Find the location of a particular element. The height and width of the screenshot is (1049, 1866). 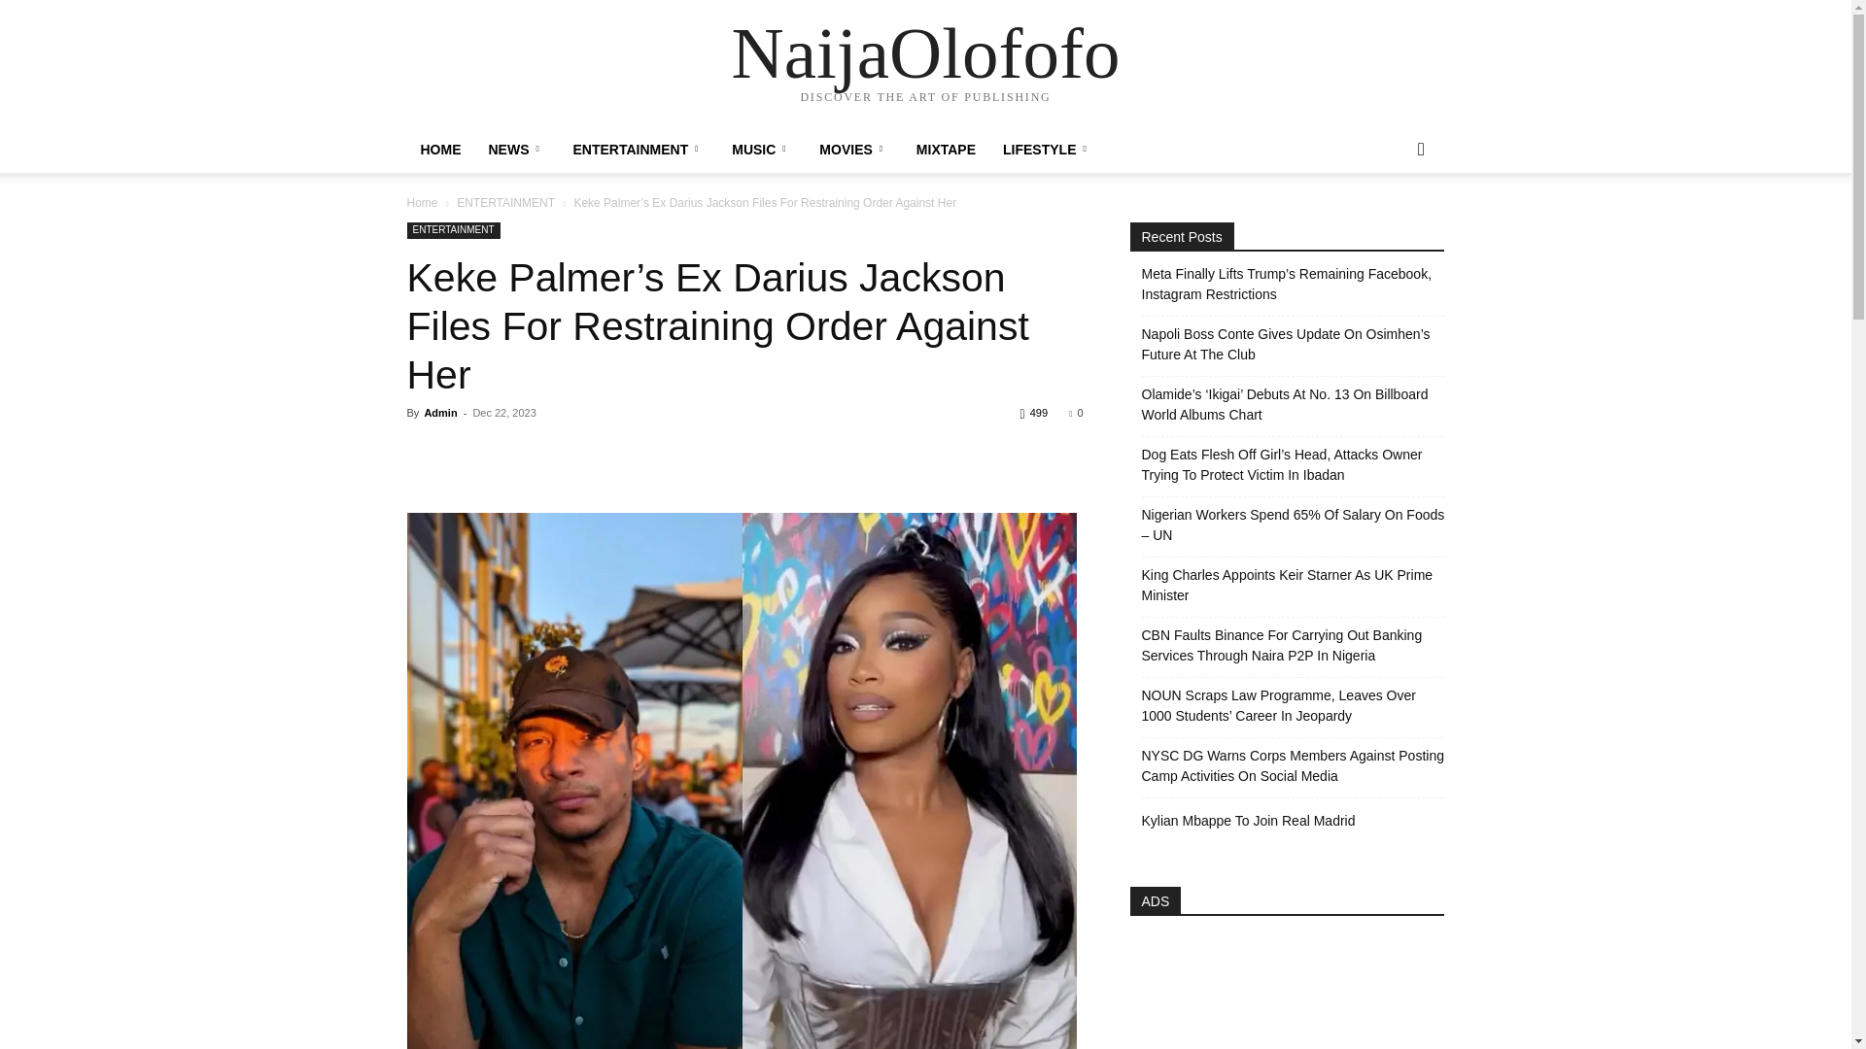

NaijaOlofofo is located at coordinates (925, 52).